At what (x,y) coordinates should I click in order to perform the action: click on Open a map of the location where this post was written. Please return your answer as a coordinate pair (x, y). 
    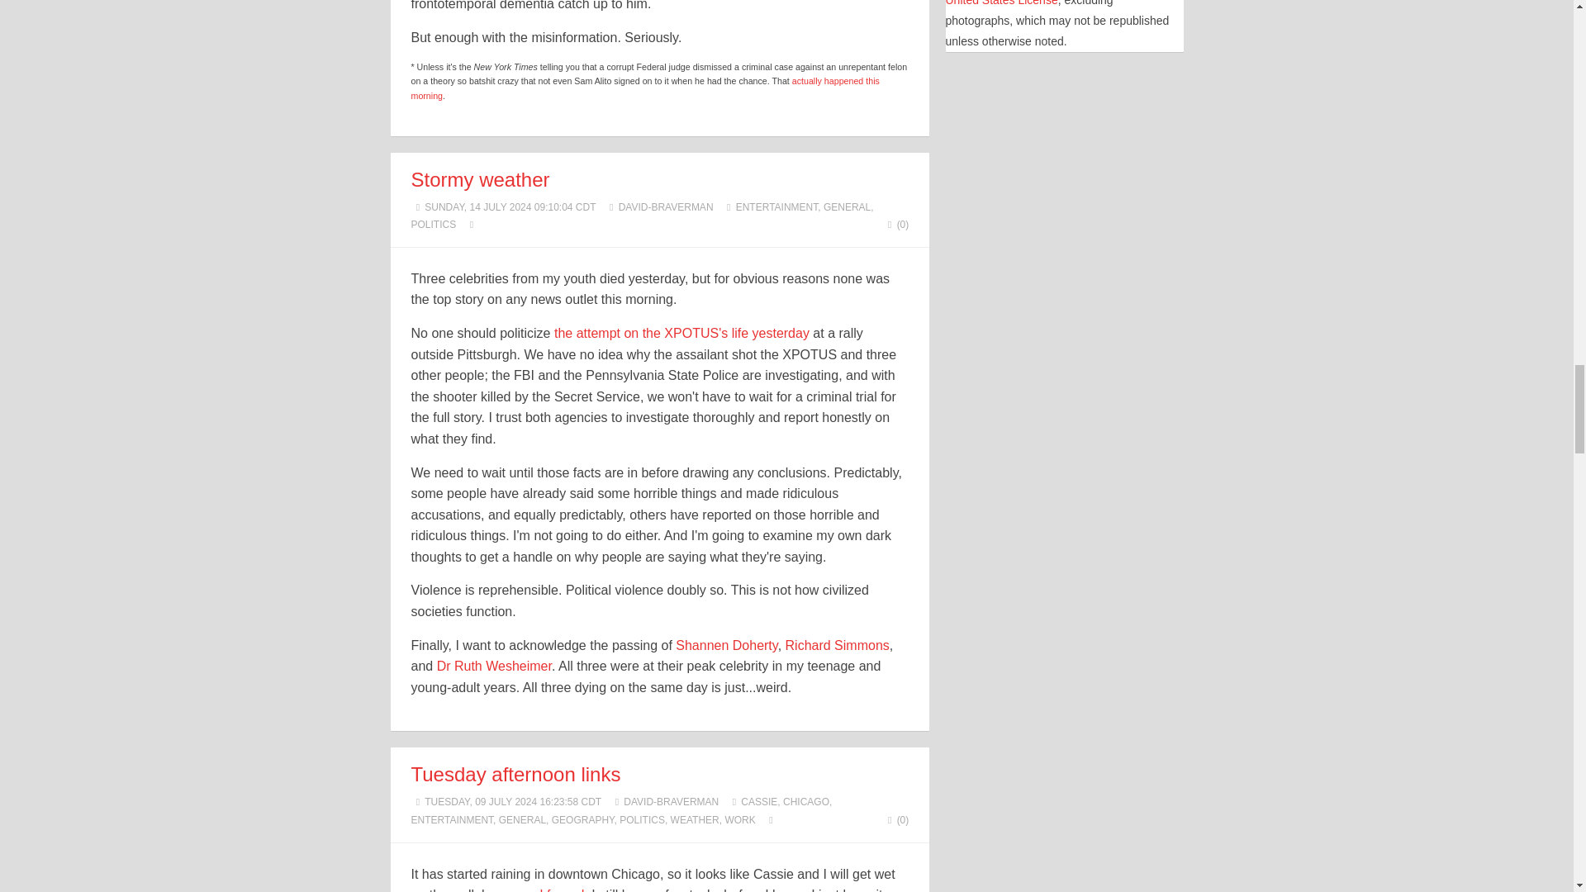
    Looking at the image, I should click on (772, 820).